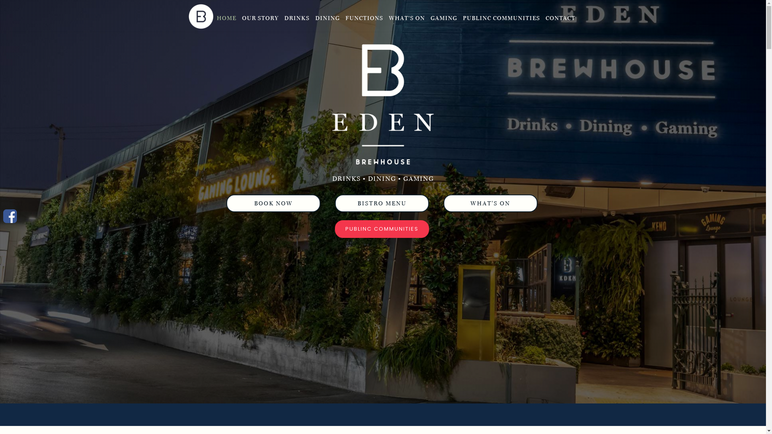  What do you see at coordinates (261, 18) in the screenshot?
I see `OUR STORY` at bounding box center [261, 18].